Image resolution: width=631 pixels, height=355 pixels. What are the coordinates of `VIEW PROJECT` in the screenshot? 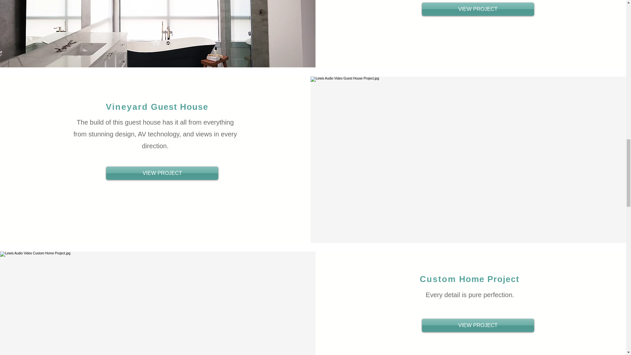 It's located at (478, 9).